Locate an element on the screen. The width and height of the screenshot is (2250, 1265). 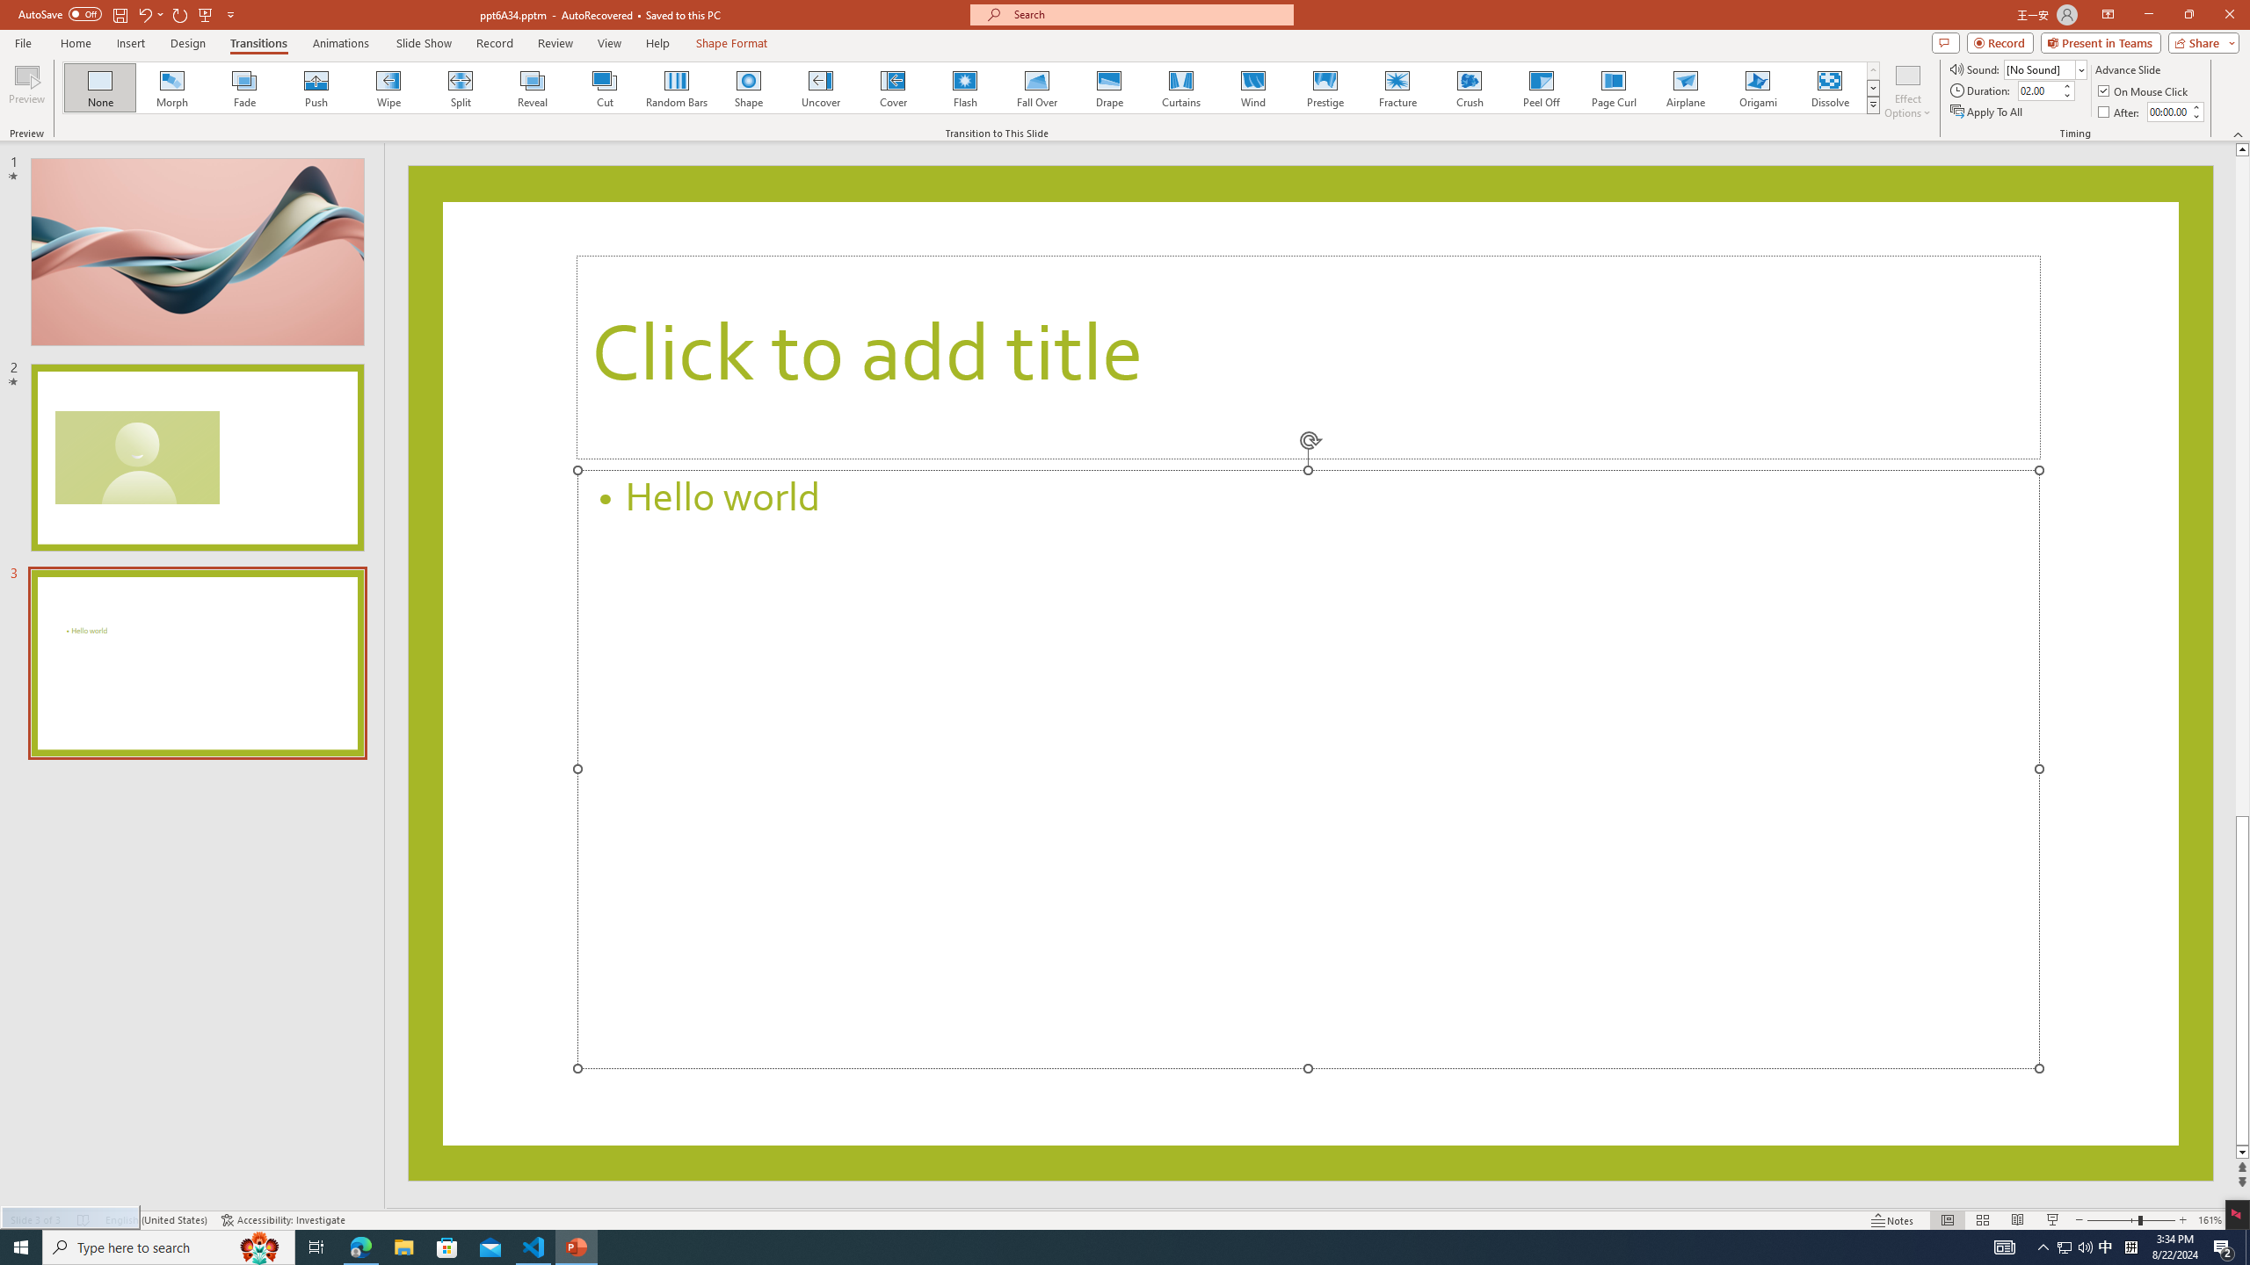
Prestige is located at coordinates (1325, 88).